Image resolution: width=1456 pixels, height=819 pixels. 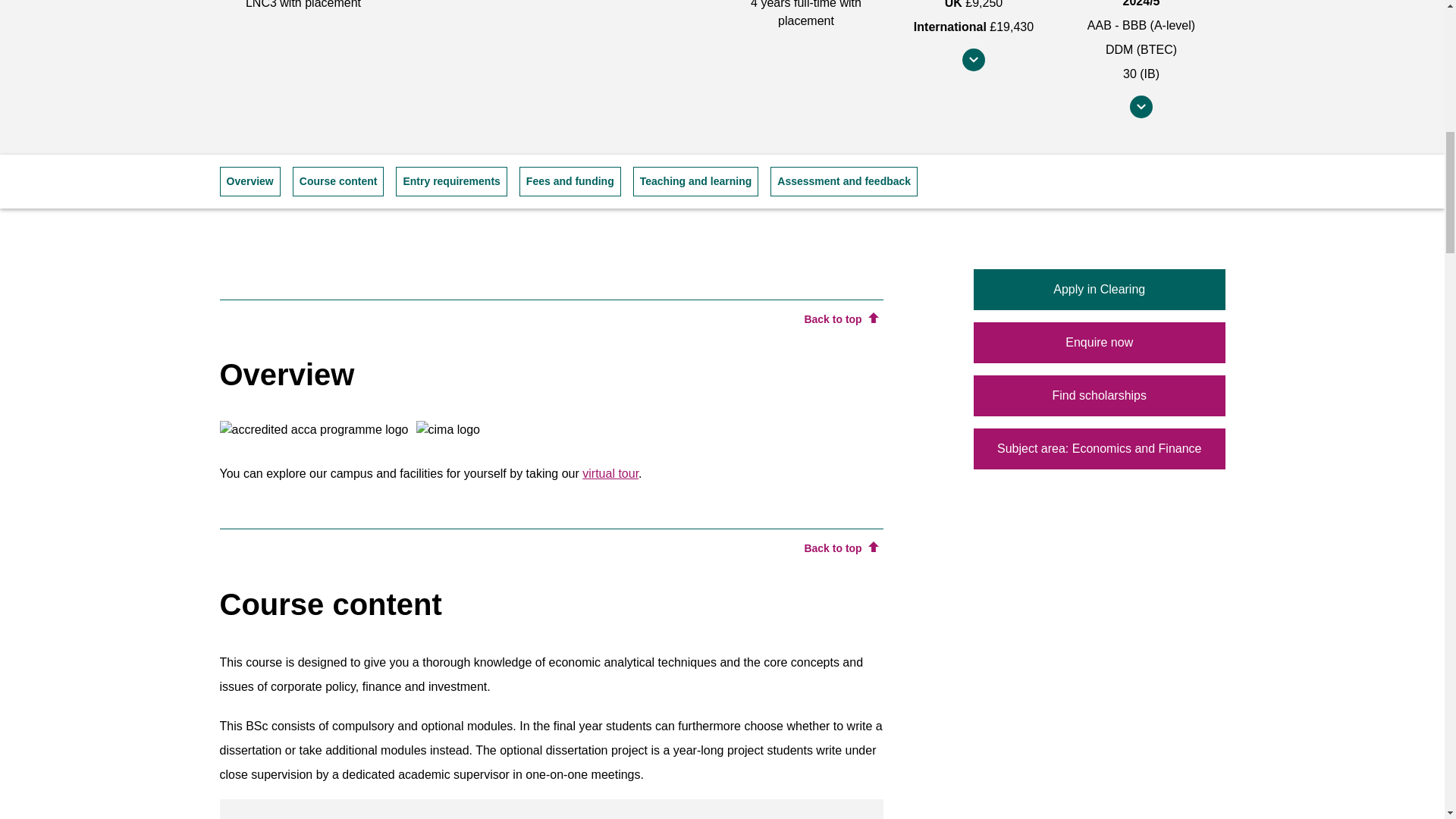 I want to click on Year 1, so click(x=551, y=809).